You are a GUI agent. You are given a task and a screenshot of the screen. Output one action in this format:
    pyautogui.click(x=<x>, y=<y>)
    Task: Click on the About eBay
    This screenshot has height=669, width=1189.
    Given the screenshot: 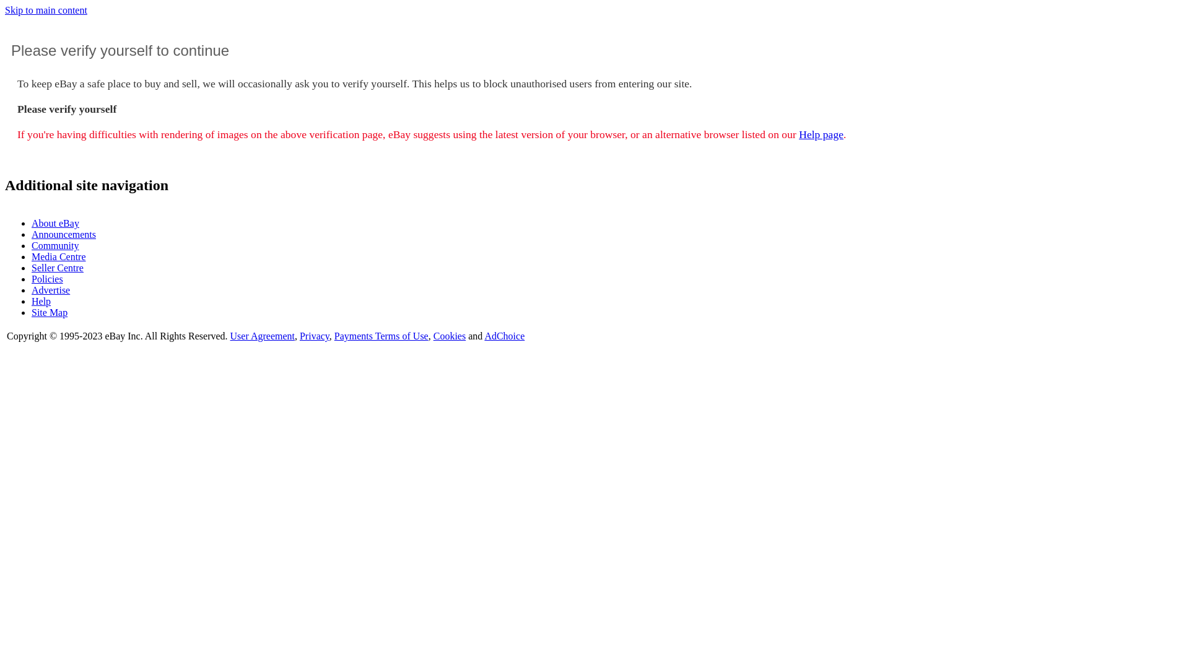 What is the action you would take?
    pyautogui.click(x=56, y=223)
    